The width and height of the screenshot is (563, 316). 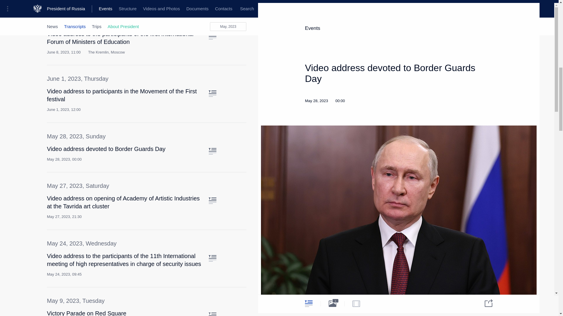 I want to click on Text of the article, so click(x=212, y=258).